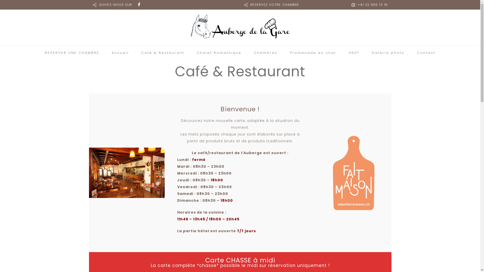 This screenshot has height=272, width=484. Describe the element at coordinates (322, 136) in the screenshot. I see `Chercher` at that location.